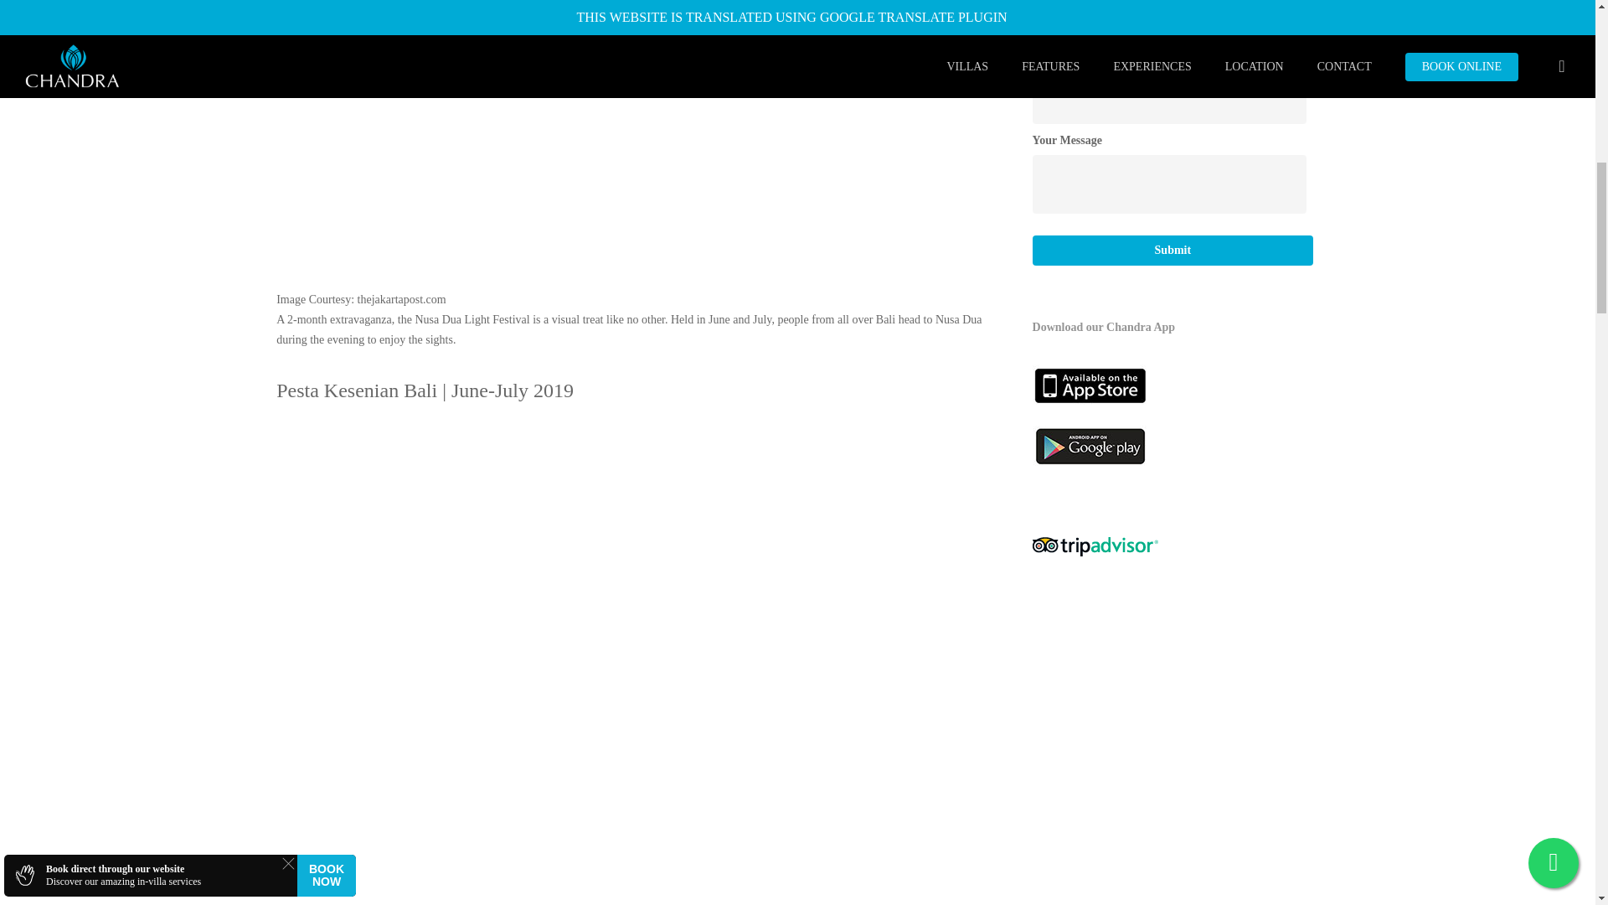  What do you see at coordinates (1172, 250) in the screenshot?
I see `Submit` at bounding box center [1172, 250].